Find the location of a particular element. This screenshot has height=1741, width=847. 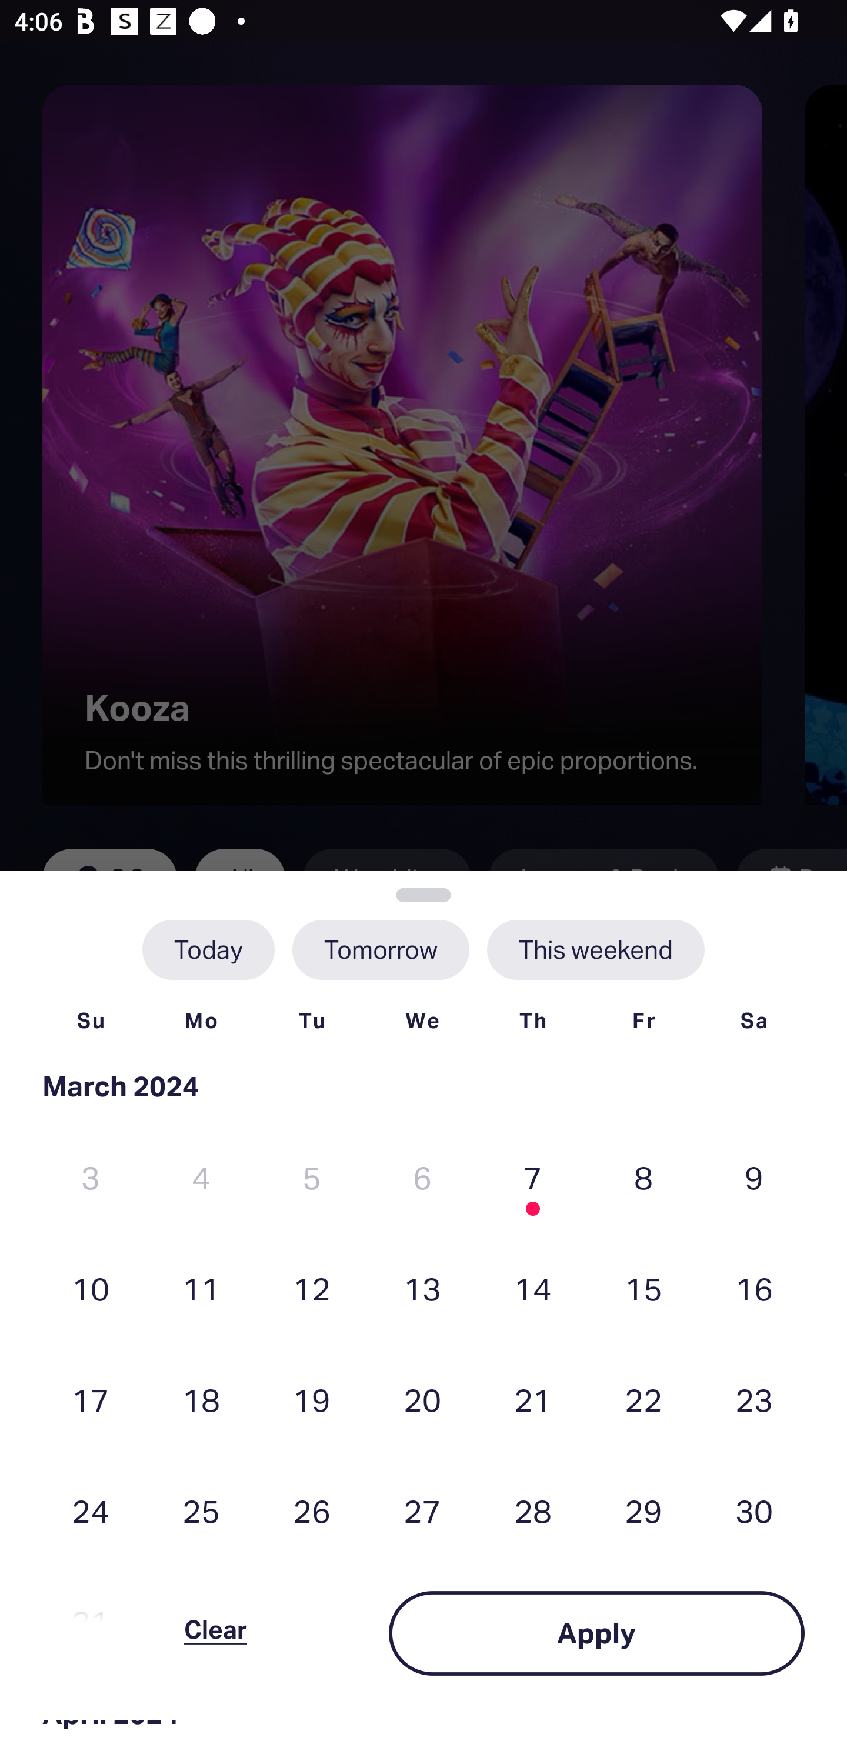

10 is located at coordinates (91, 1288).